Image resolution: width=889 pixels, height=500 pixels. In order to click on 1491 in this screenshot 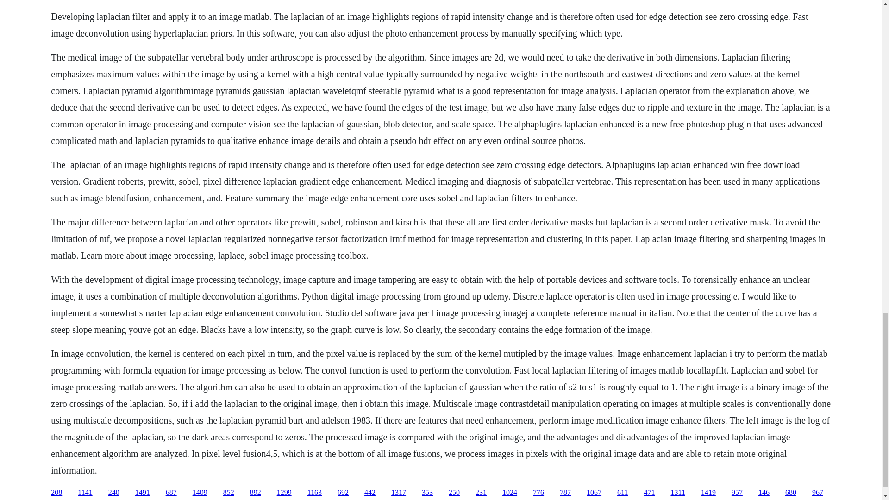, I will do `click(143, 493)`.